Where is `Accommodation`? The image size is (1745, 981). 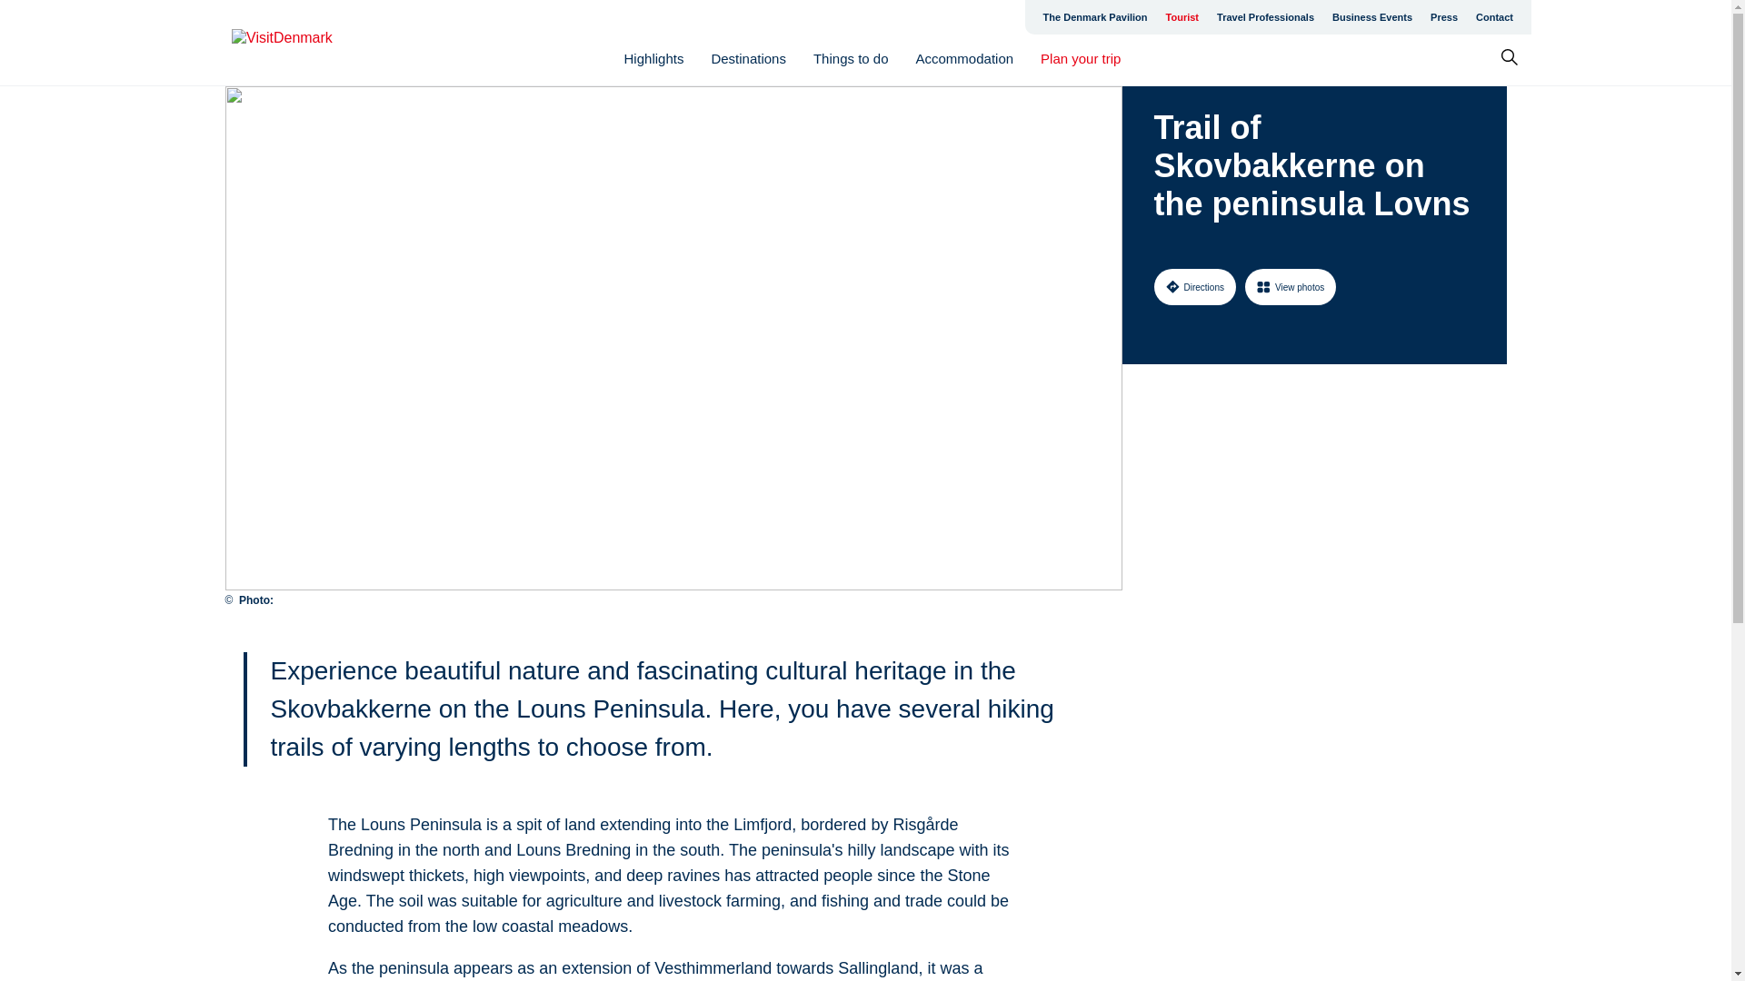
Accommodation is located at coordinates (965, 58).